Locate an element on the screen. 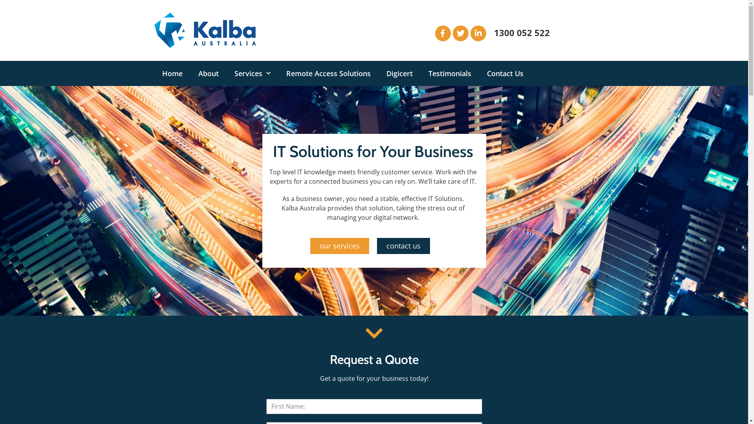 The image size is (754, 424). Services is located at coordinates (252, 73).